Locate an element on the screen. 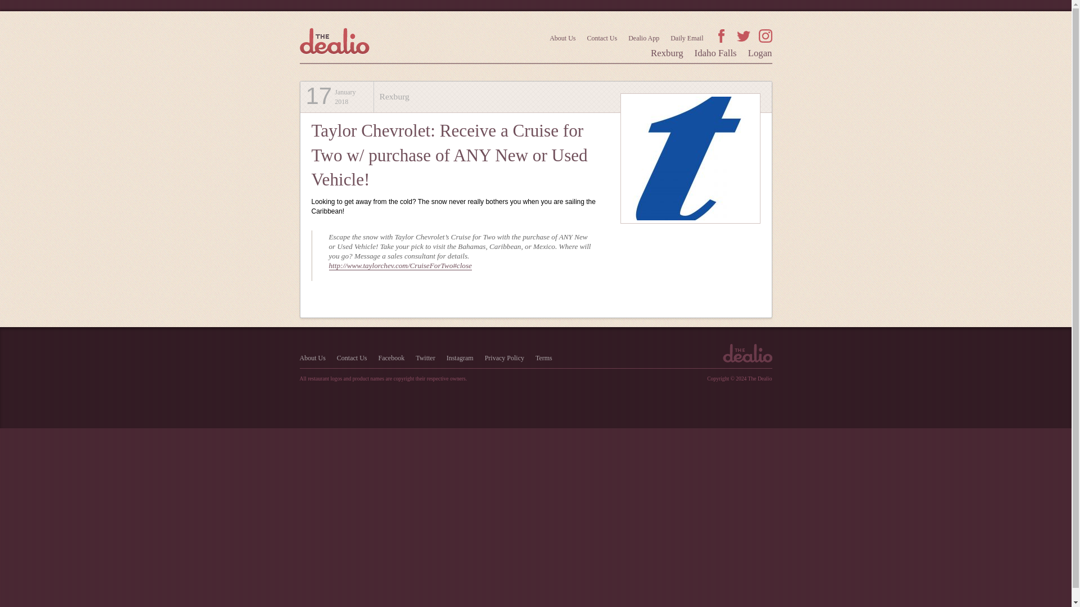 The height and width of the screenshot is (607, 1080). Twitter is located at coordinates (425, 357).